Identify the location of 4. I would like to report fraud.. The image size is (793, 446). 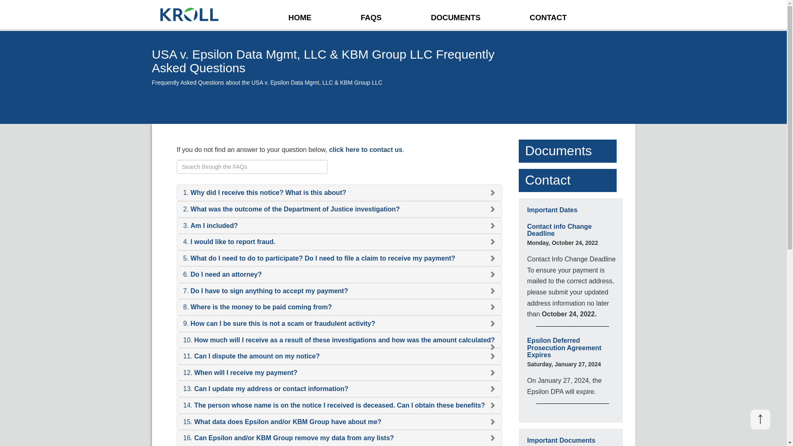
(230, 242).